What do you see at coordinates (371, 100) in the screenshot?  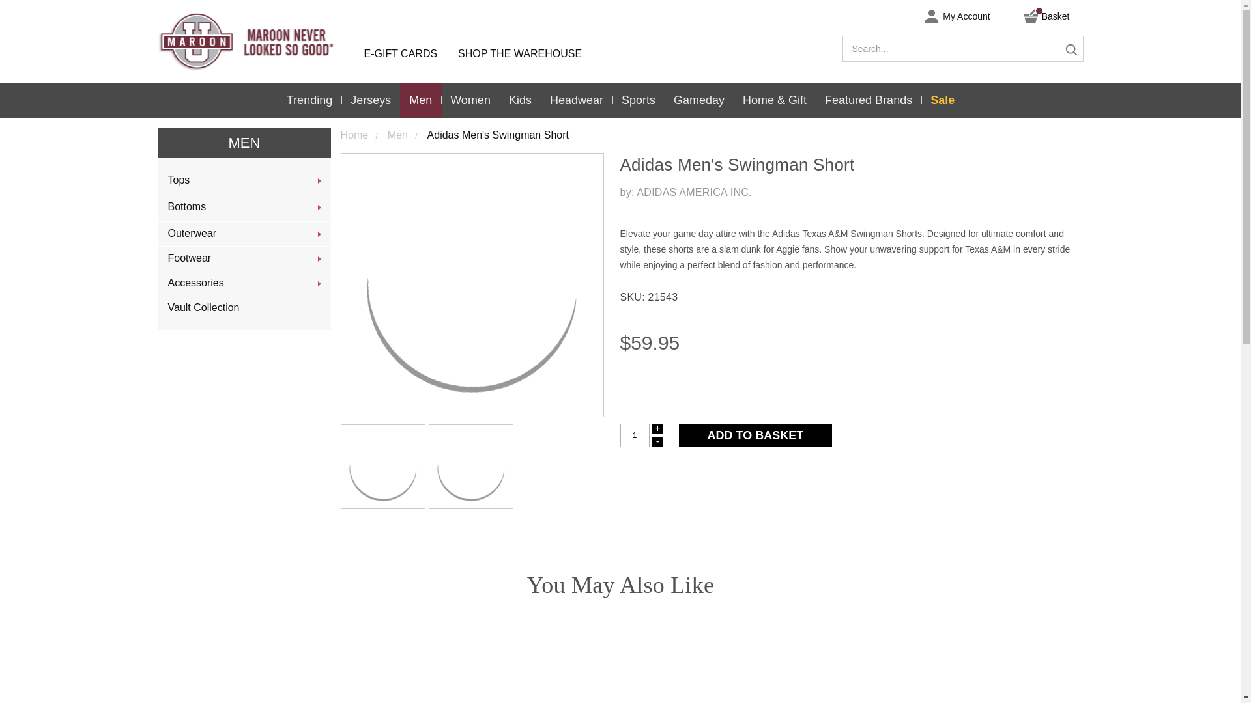 I see `Jerseys` at bounding box center [371, 100].